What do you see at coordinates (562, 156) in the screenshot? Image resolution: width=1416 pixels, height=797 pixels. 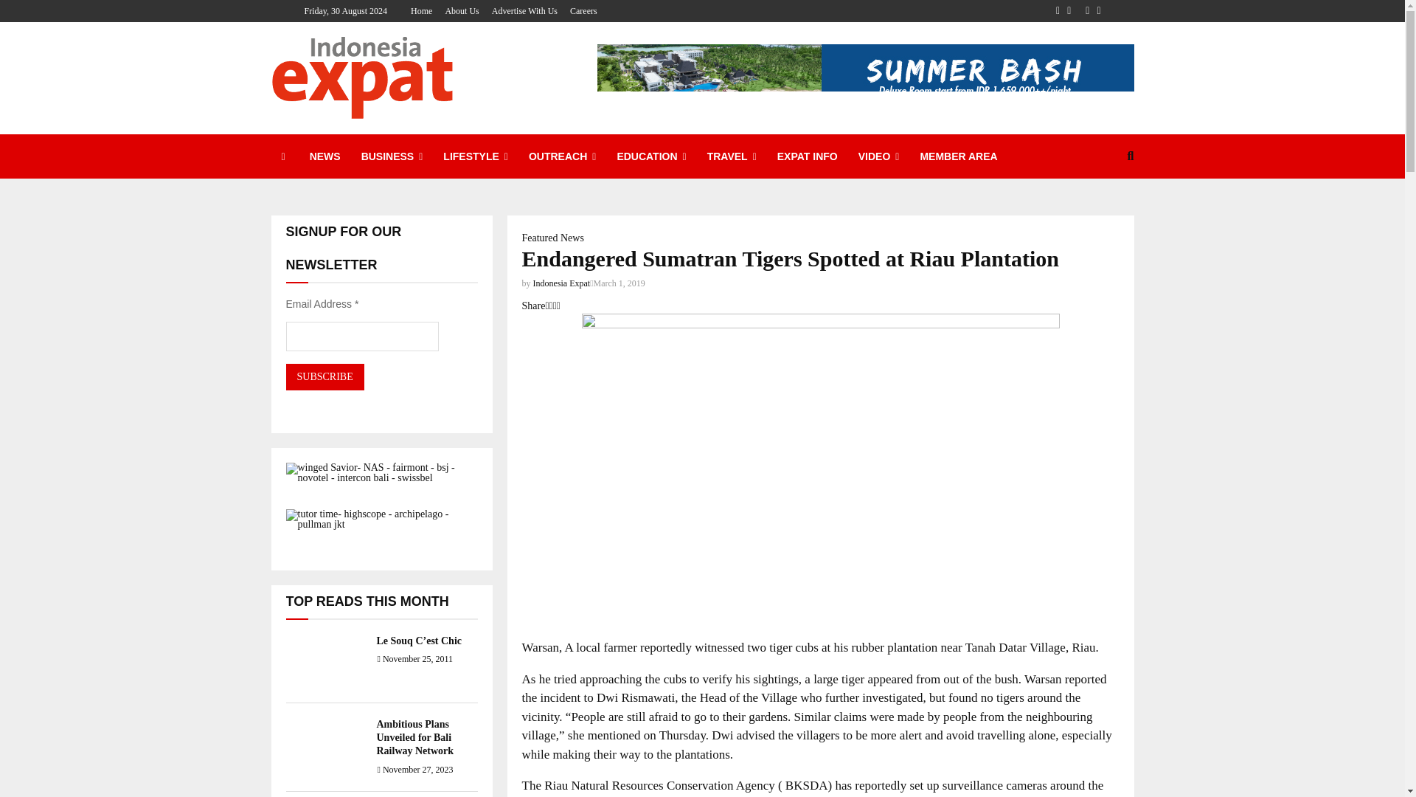 I see `OUTREACH` at bounding box center [562, 156].